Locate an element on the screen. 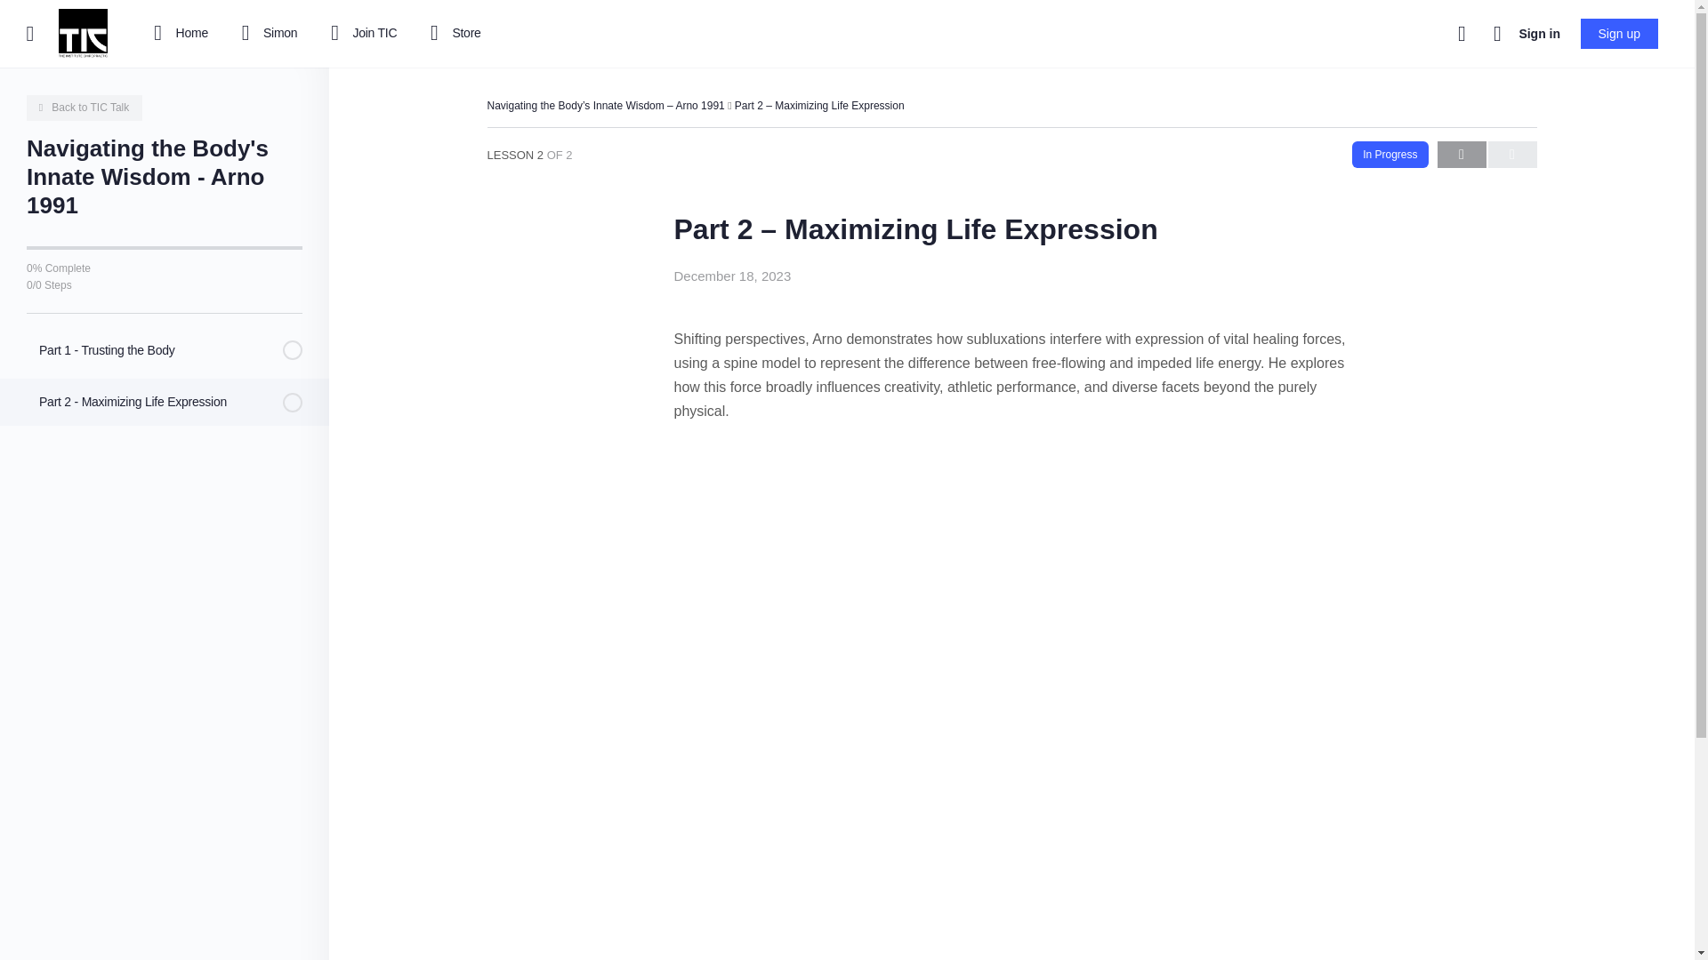 This screenshot has height=960, width=1708. Simon is located at coordinates (265, 34).